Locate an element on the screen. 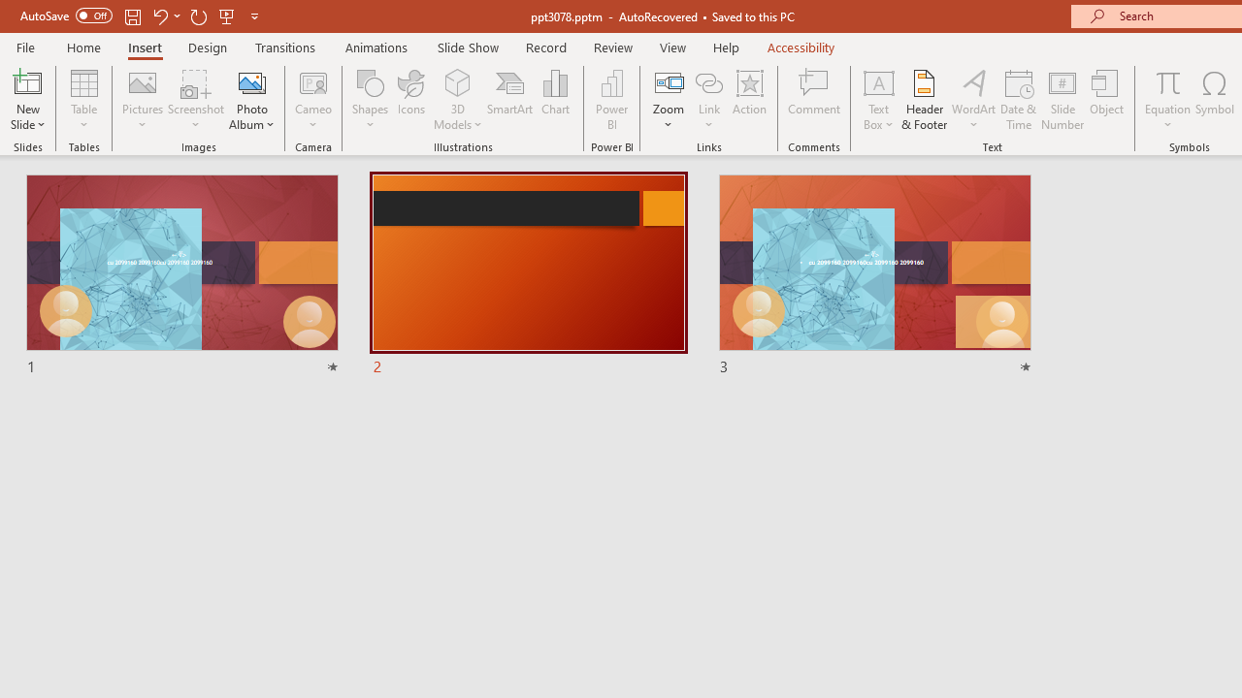 This screenshot has width=1242, height=698. Customize Quick Access Toolbar is located at coordinates (254, 16).